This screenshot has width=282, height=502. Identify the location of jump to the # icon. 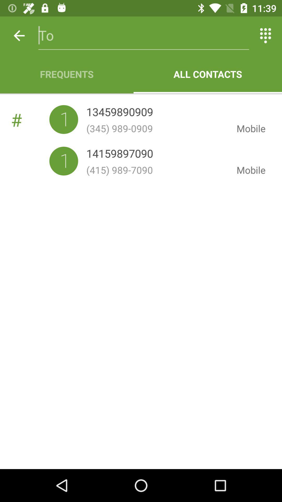
(30, 119).